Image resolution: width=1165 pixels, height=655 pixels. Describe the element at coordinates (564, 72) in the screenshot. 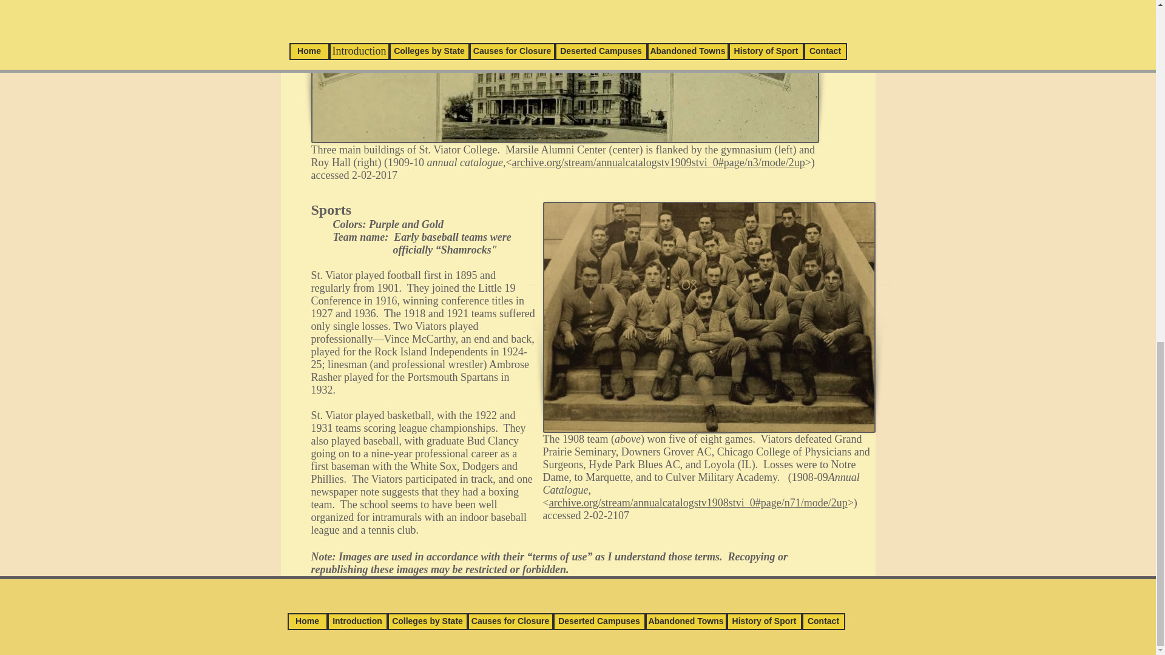

I see `St. Viator campus.jpg` at that location.